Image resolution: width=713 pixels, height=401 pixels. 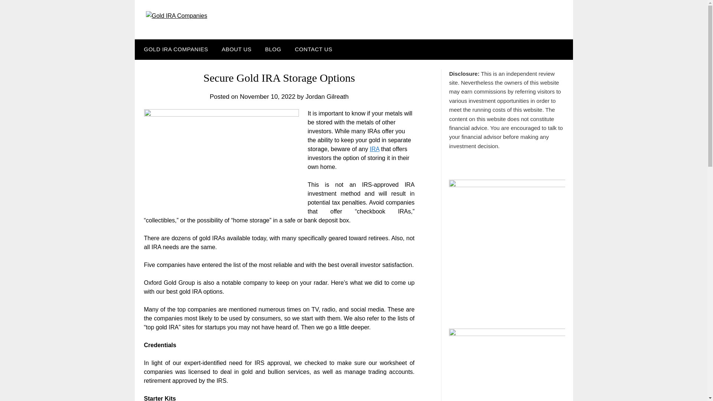 What do you see at coordinates (327, 97) in the screenshot?
I see `Jordan Gilreath` at bounding box center [327, 97].